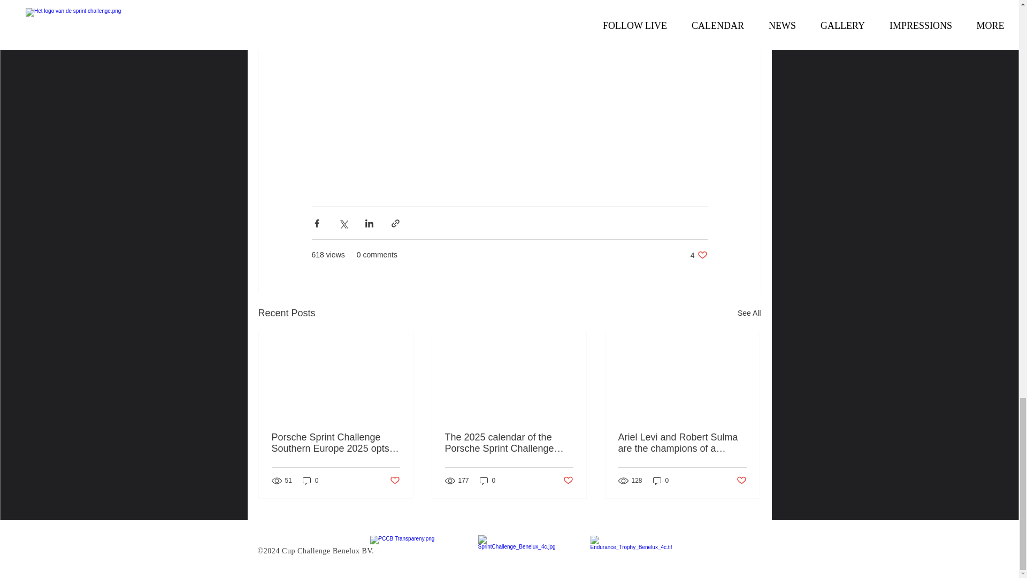 Image resolution: width=1027 pixels, height=578 pixels. What do you see at coordinates (699, 255) in the screenshot?
I see `Post not marked as liked` at bounding box center [699, 255].